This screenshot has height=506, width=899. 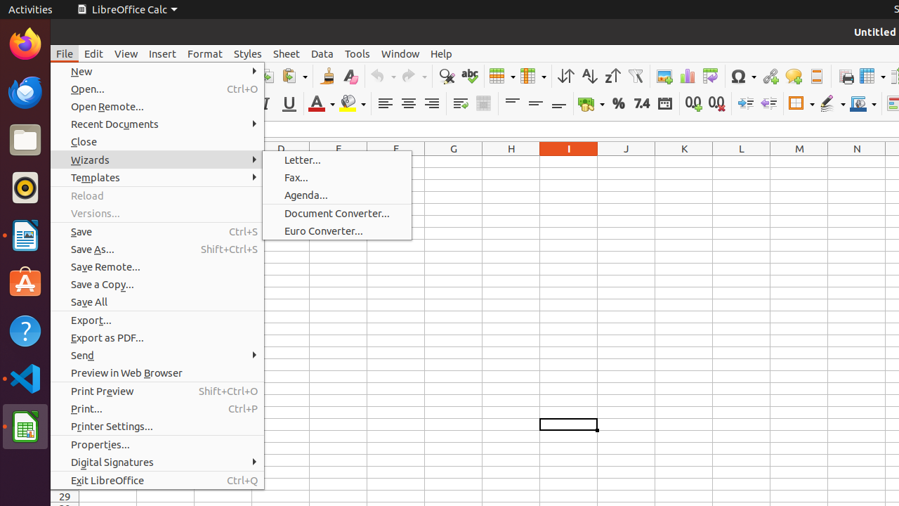 I want to click on Fax..., so click(x=337, y=177).